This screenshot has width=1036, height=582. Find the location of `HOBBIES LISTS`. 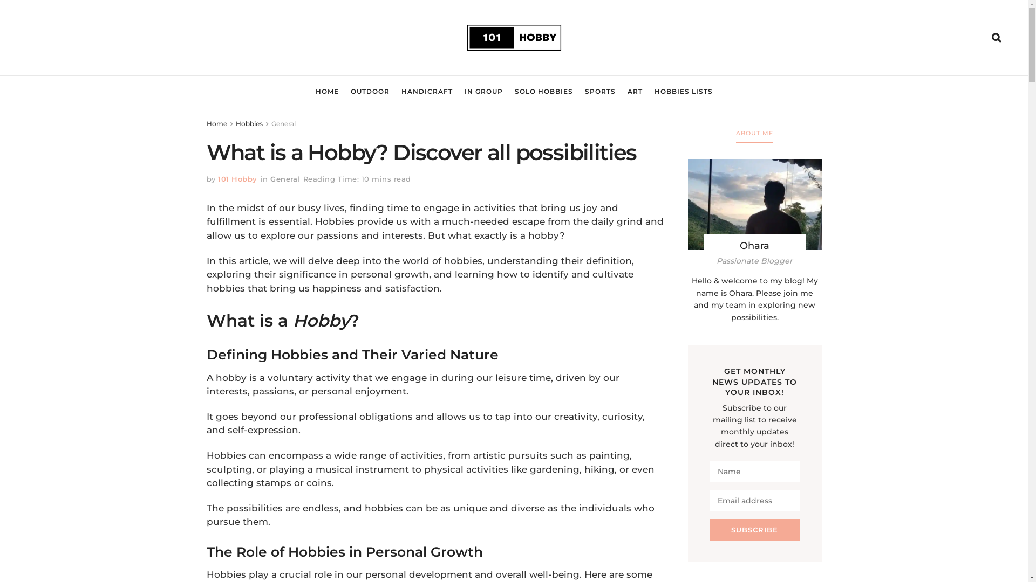

HOBBIES LISTS is located at coordinates (683, 92).